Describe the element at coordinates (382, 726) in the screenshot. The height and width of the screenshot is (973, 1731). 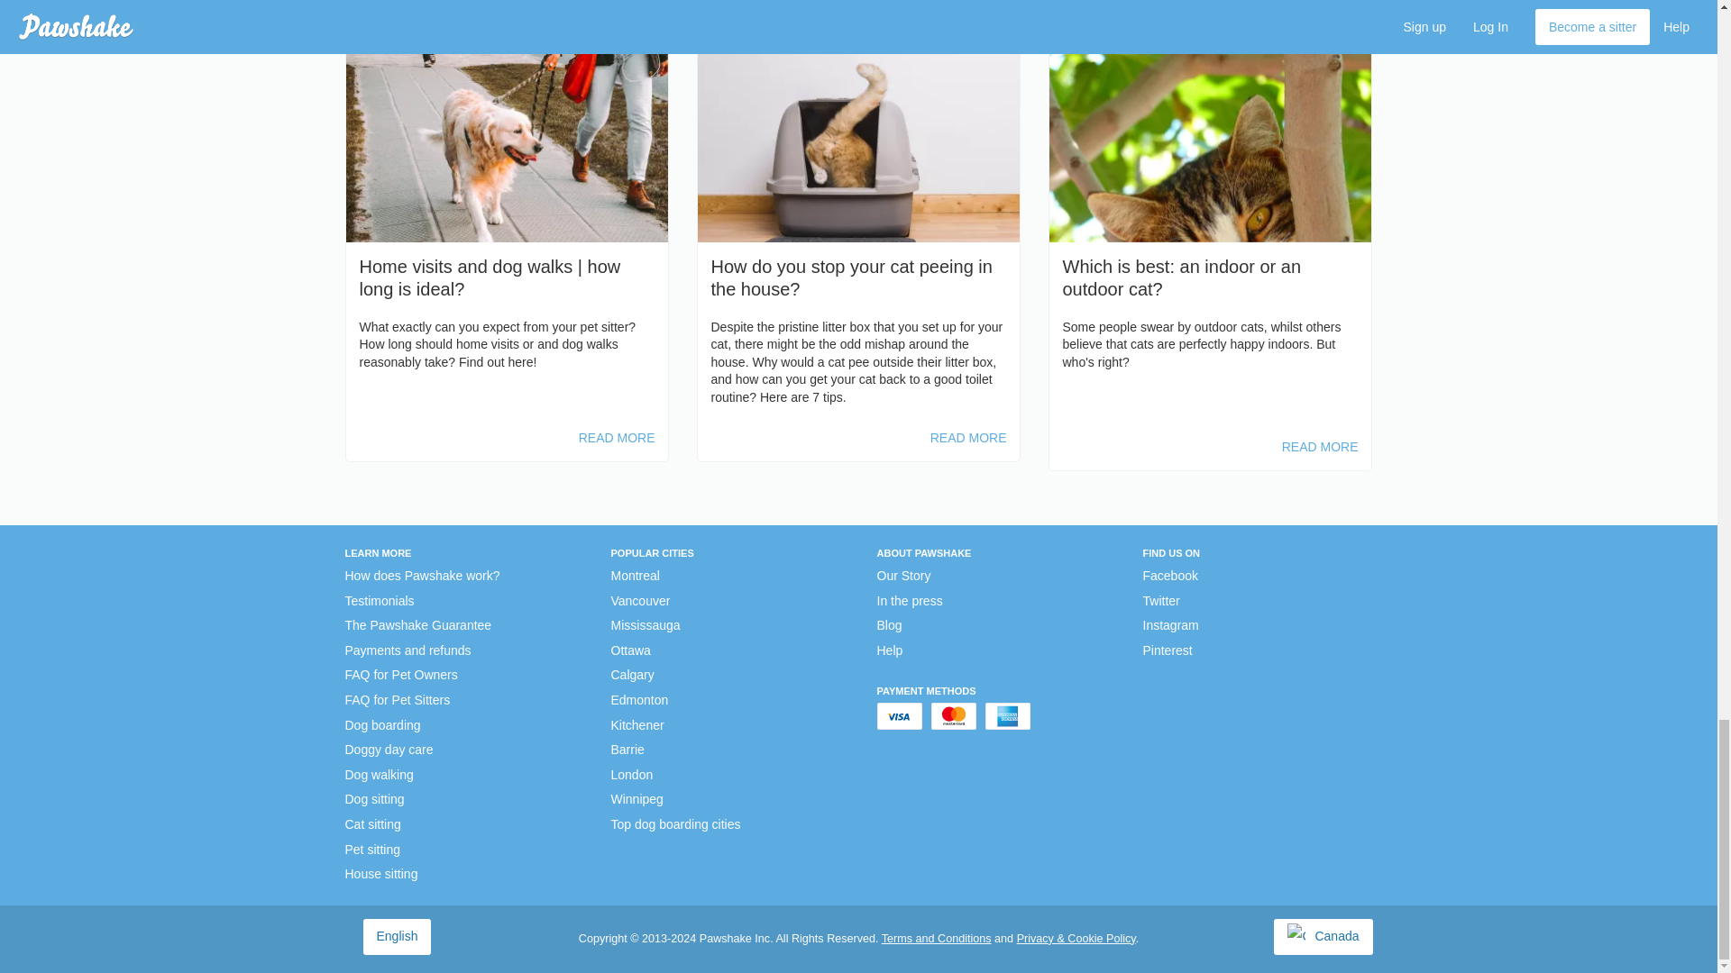
I see `Cat sitting` at that location.